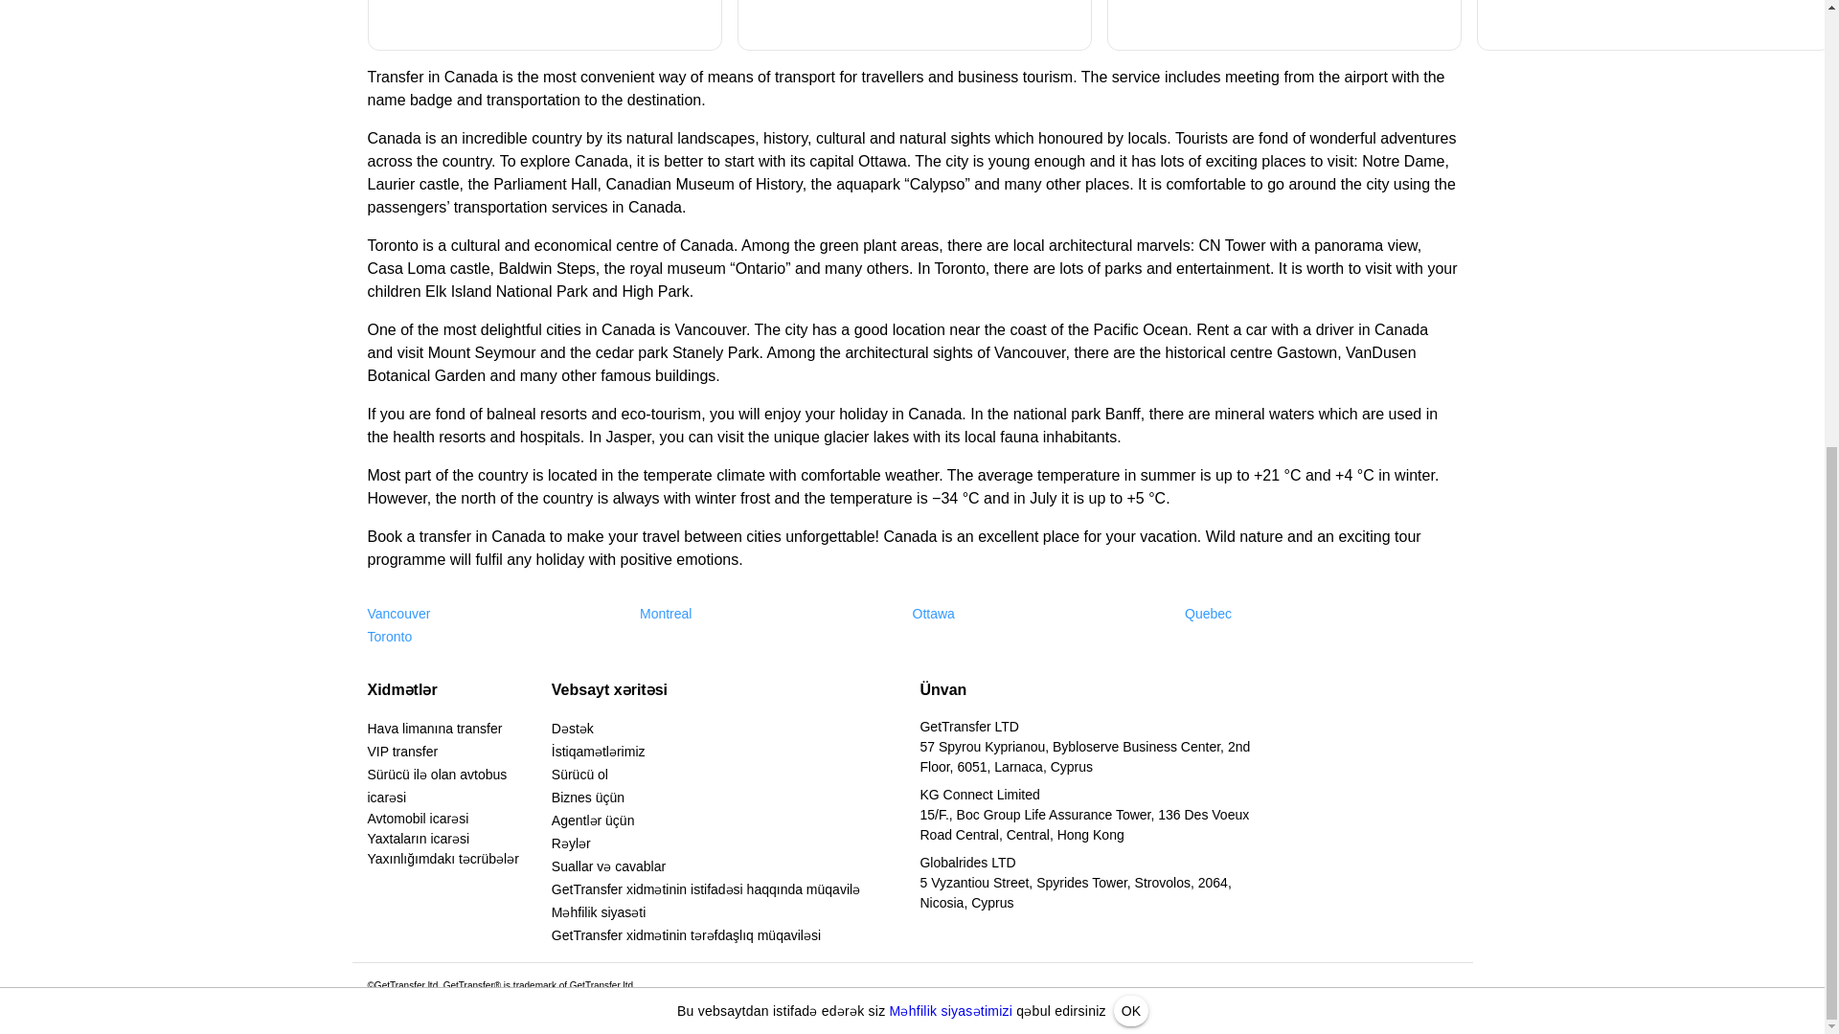 The image size is (1839, 1034). What do you see at coordinates (398, 613) in the screenshot?
I see `Vancouver` at bounding box center [398, 613].